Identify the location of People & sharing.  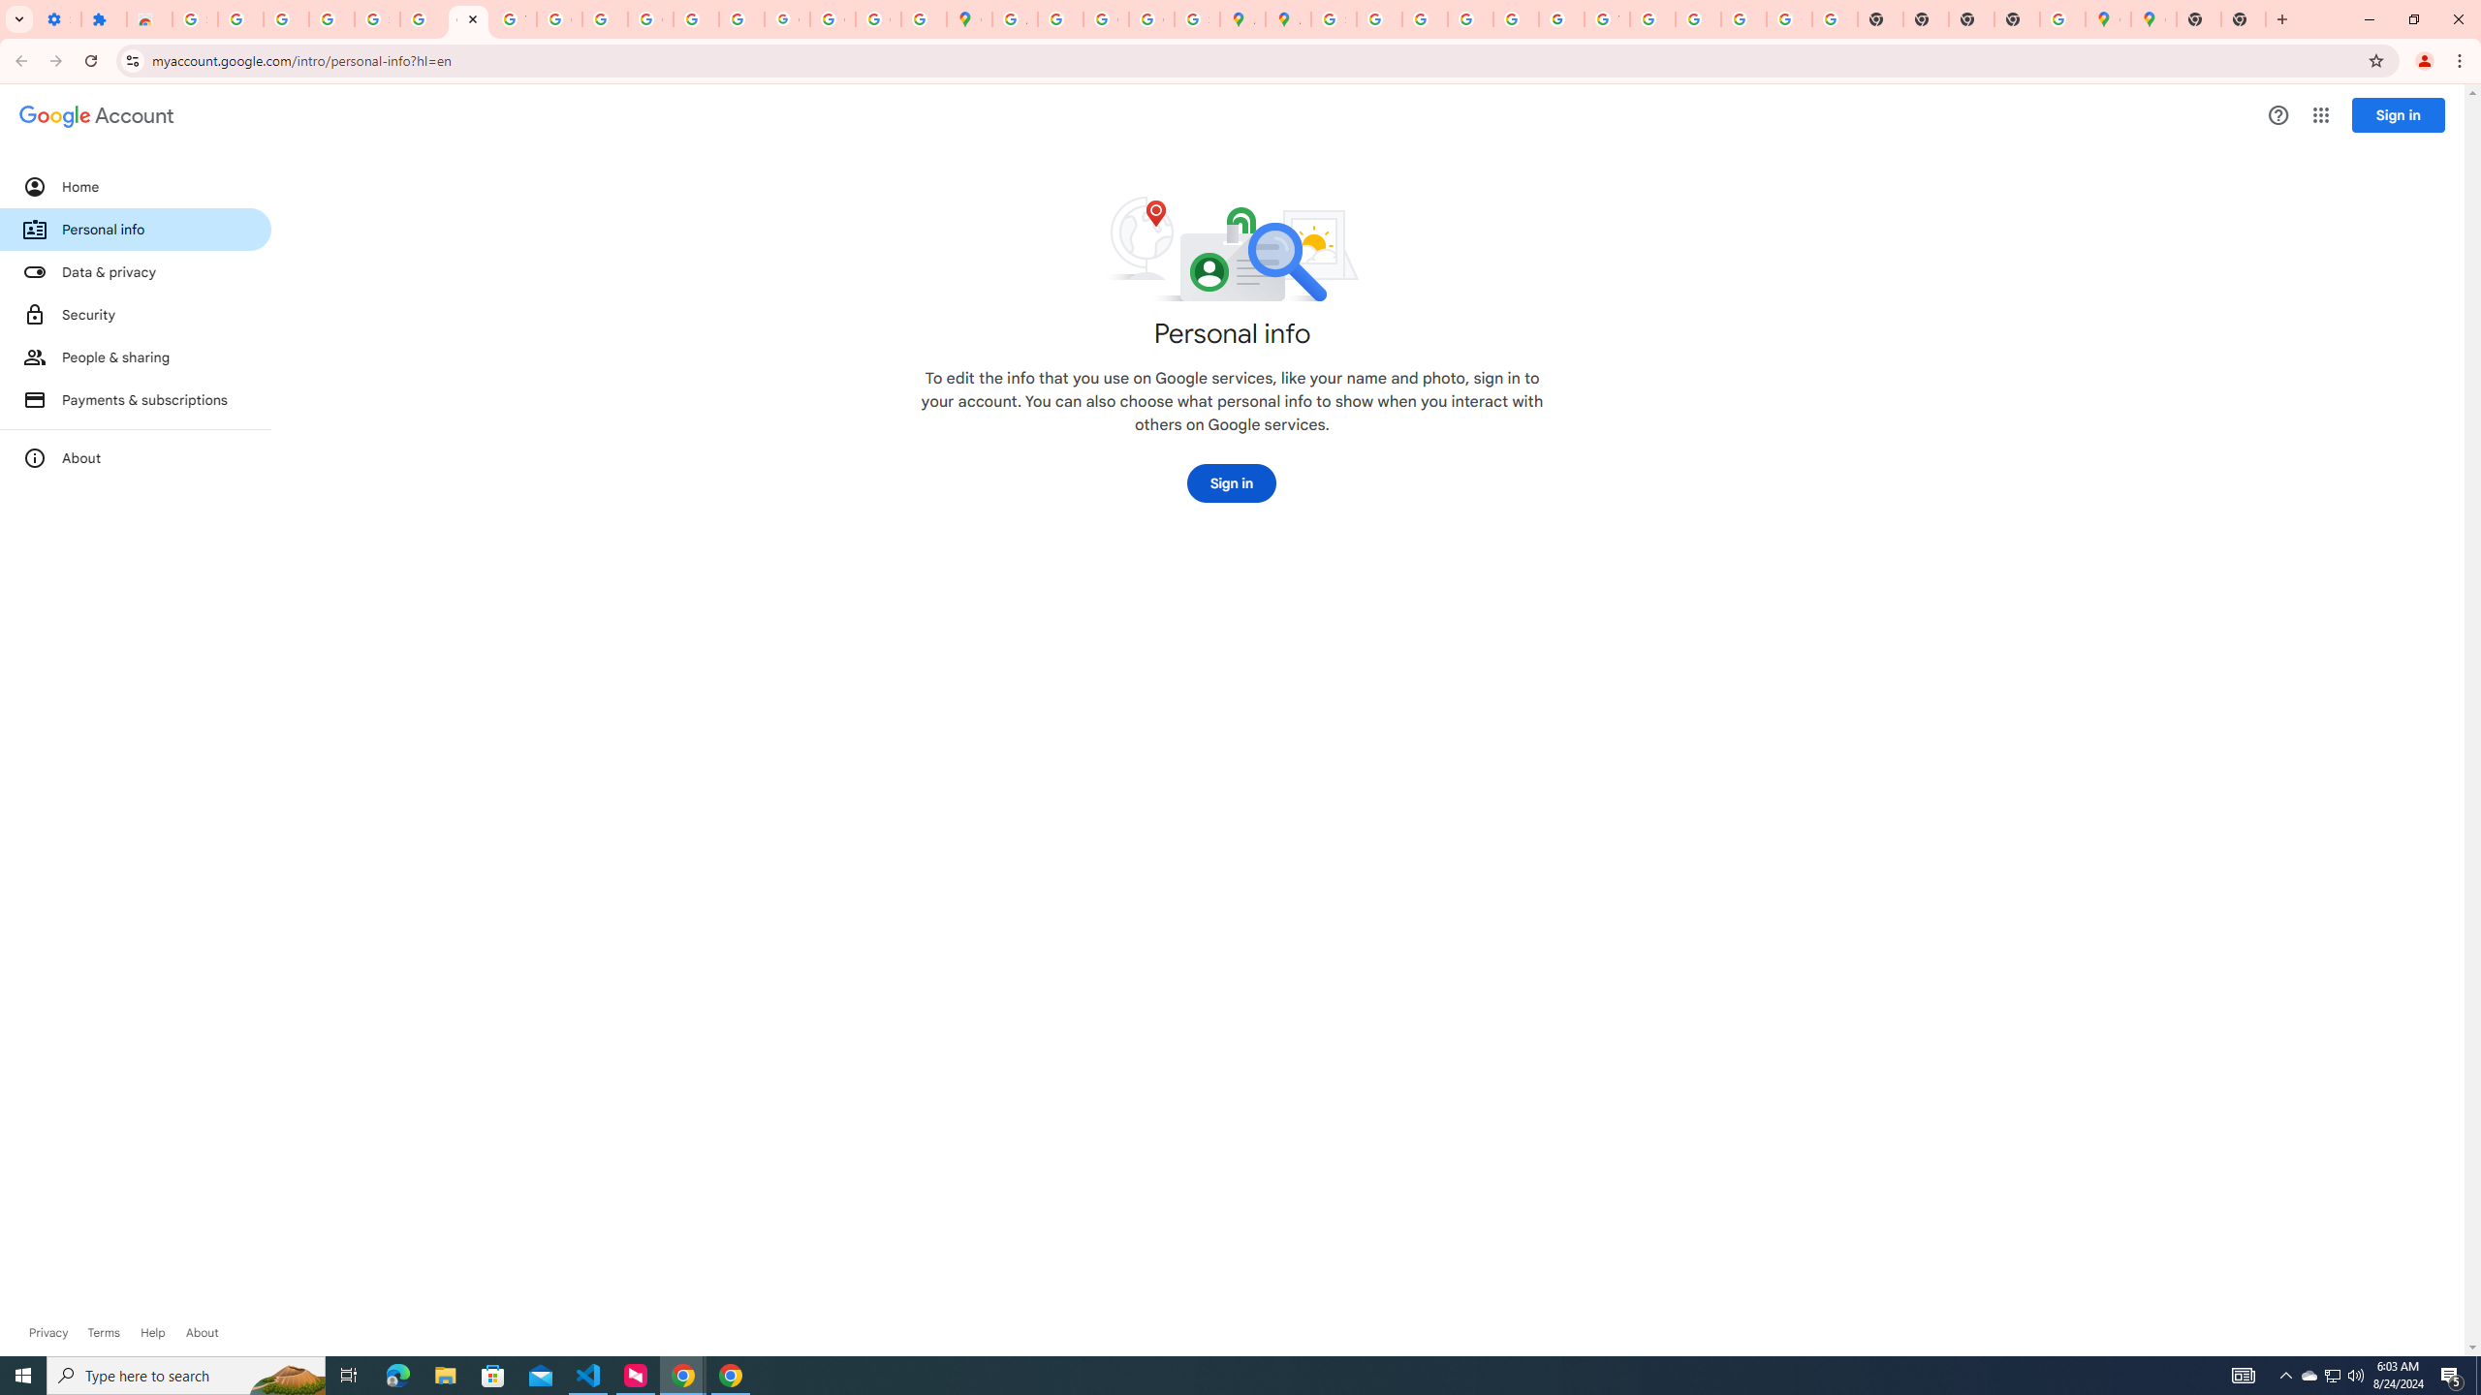
(136, 357).